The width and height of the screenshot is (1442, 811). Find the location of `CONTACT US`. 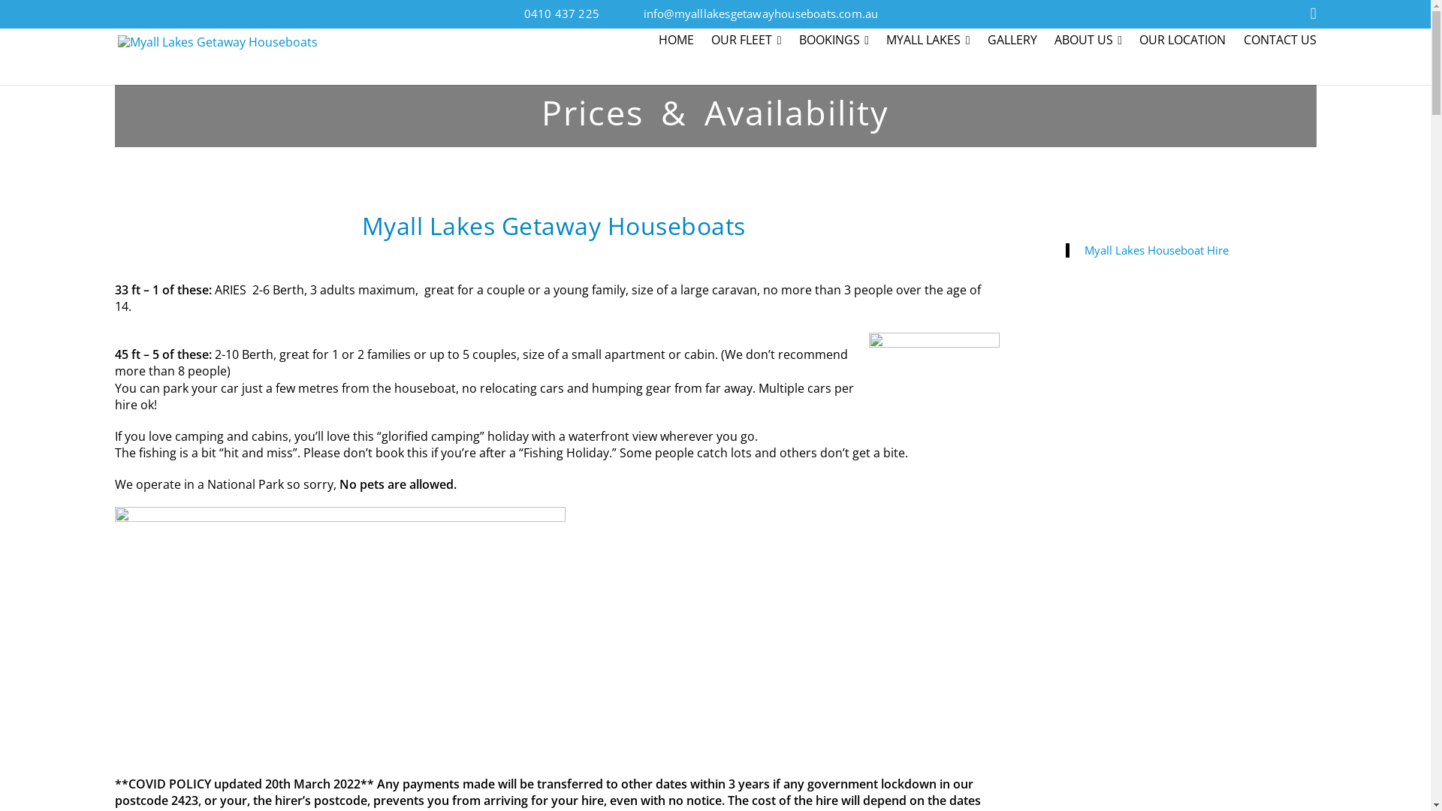

CONTACT US is located at coordinates (1277, 42).